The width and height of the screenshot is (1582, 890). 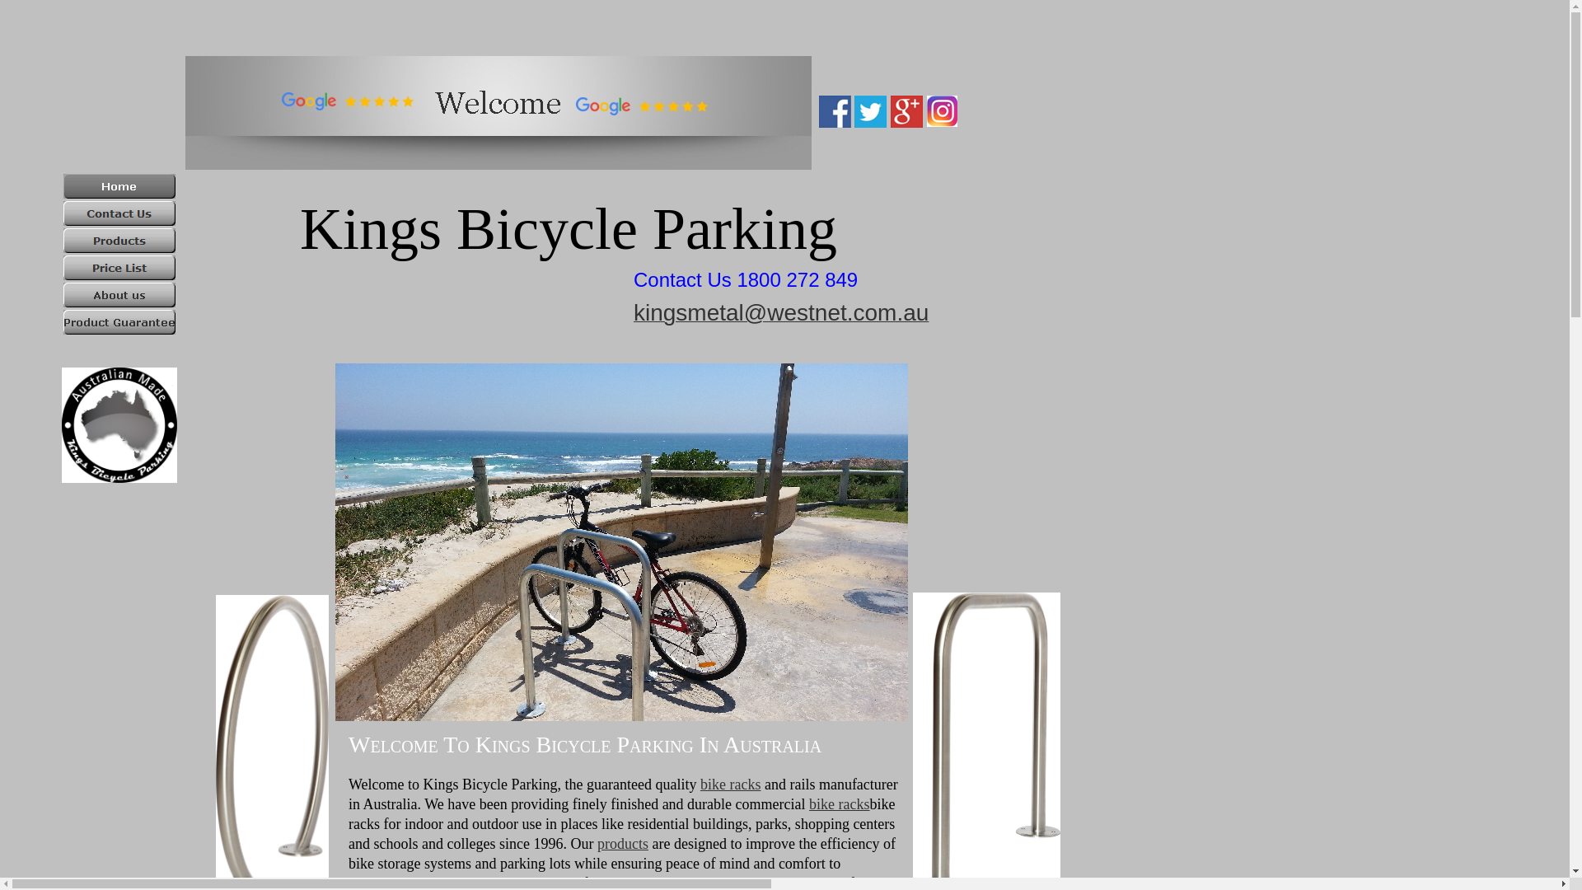 What do you see at coordinates (119, 241) in the screenshot?
I see `Products` at bounding box center [119, 241].